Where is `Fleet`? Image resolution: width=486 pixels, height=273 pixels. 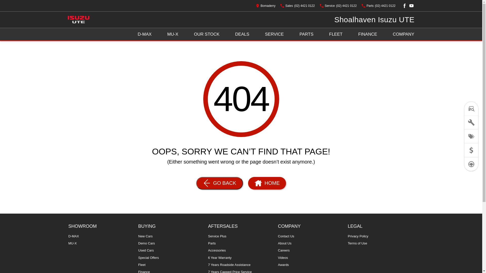 Fleet is located at coordinates (142, 266).